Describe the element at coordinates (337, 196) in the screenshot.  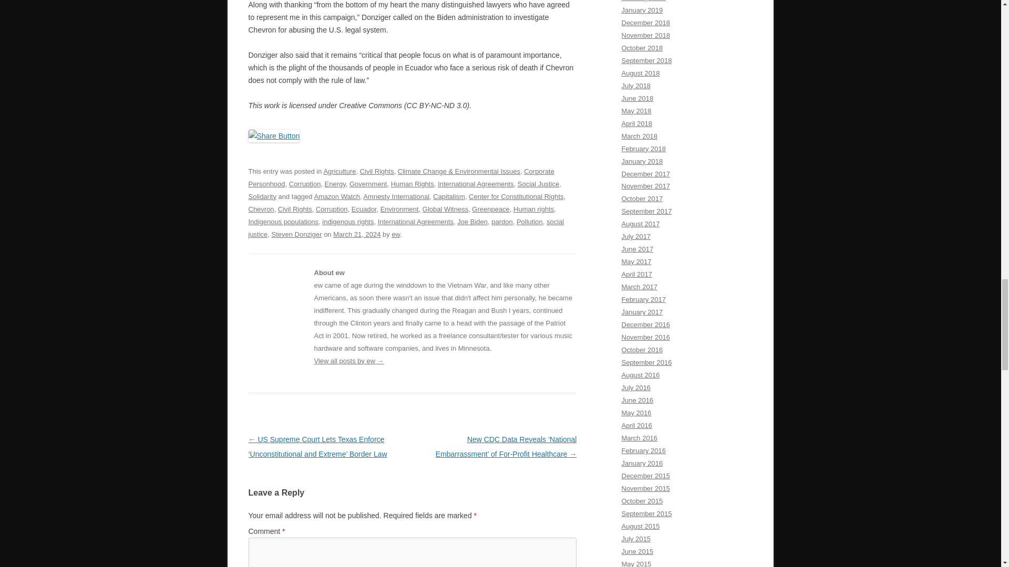
I see `Amazon Watch` at that location.